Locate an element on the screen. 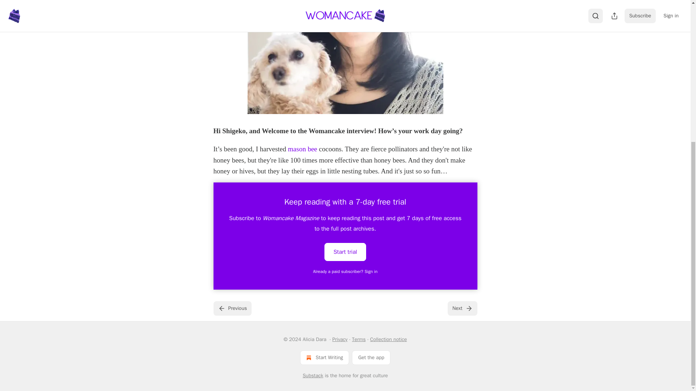 The image size is (696, 391). Start Writing is located at coordinates (324, 357).